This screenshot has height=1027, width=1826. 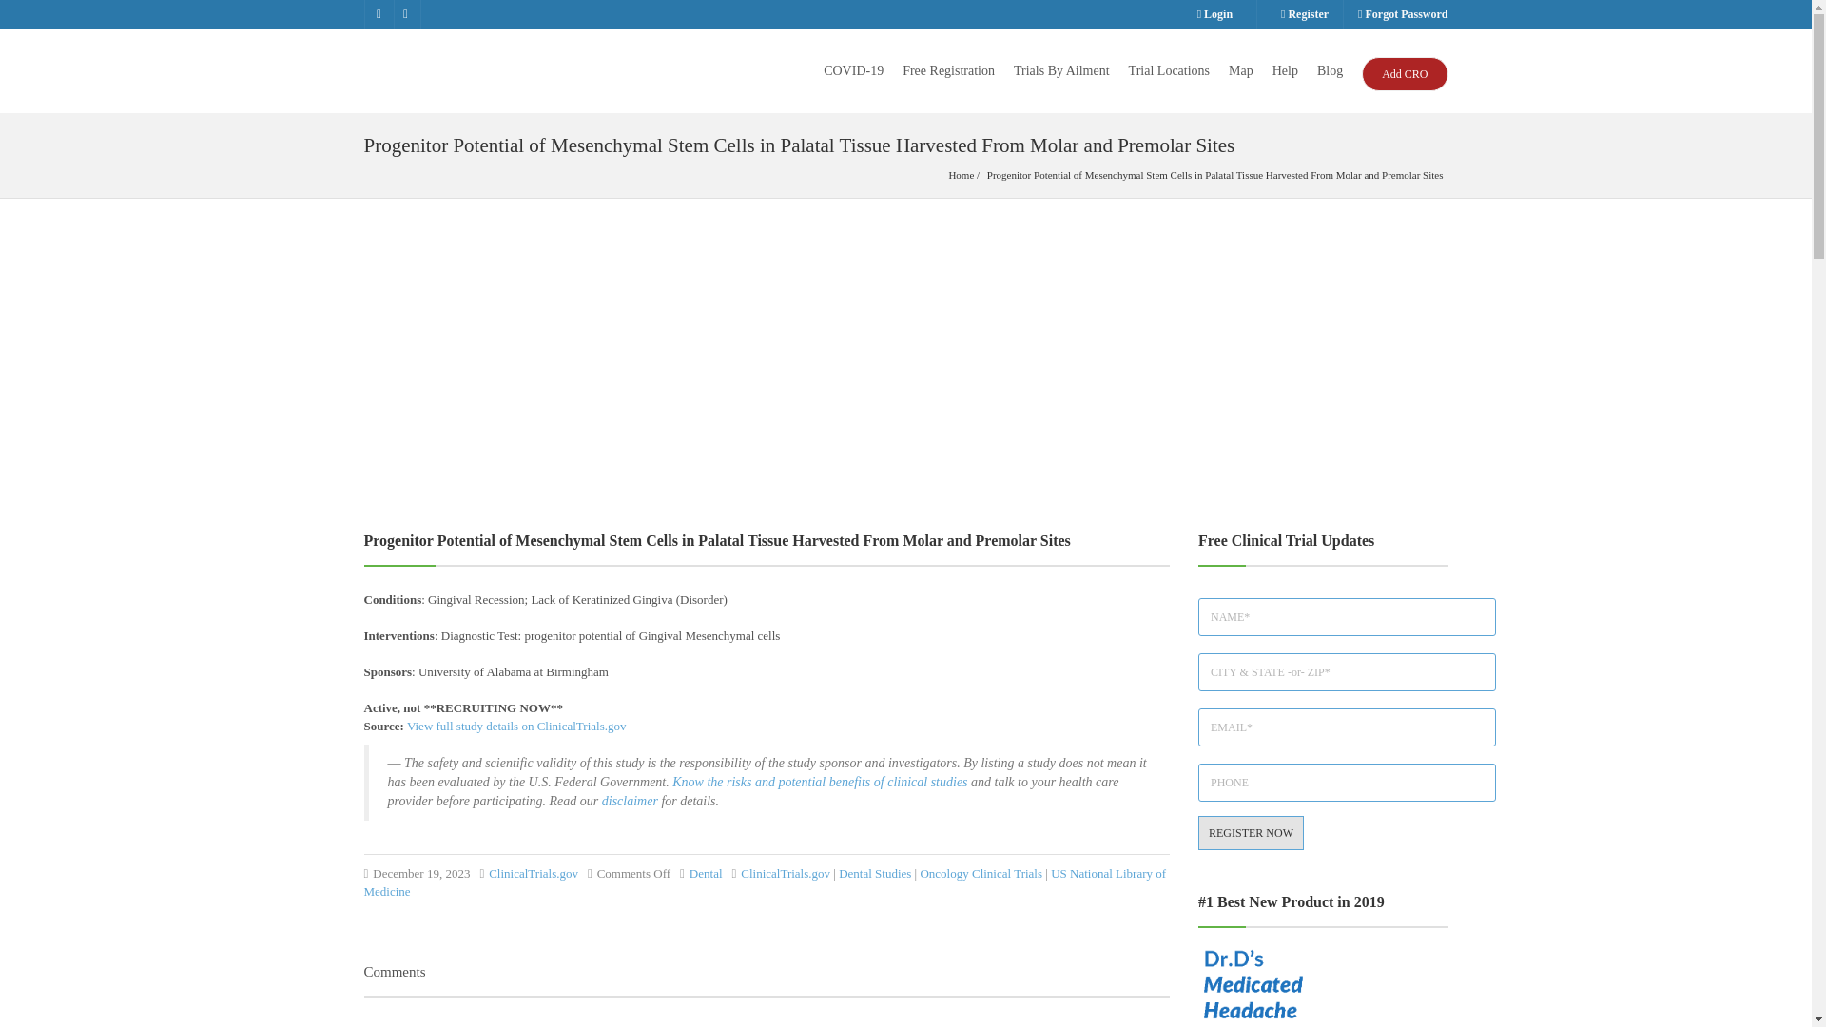 I want to click on Register, so click(x=1305, y=14).